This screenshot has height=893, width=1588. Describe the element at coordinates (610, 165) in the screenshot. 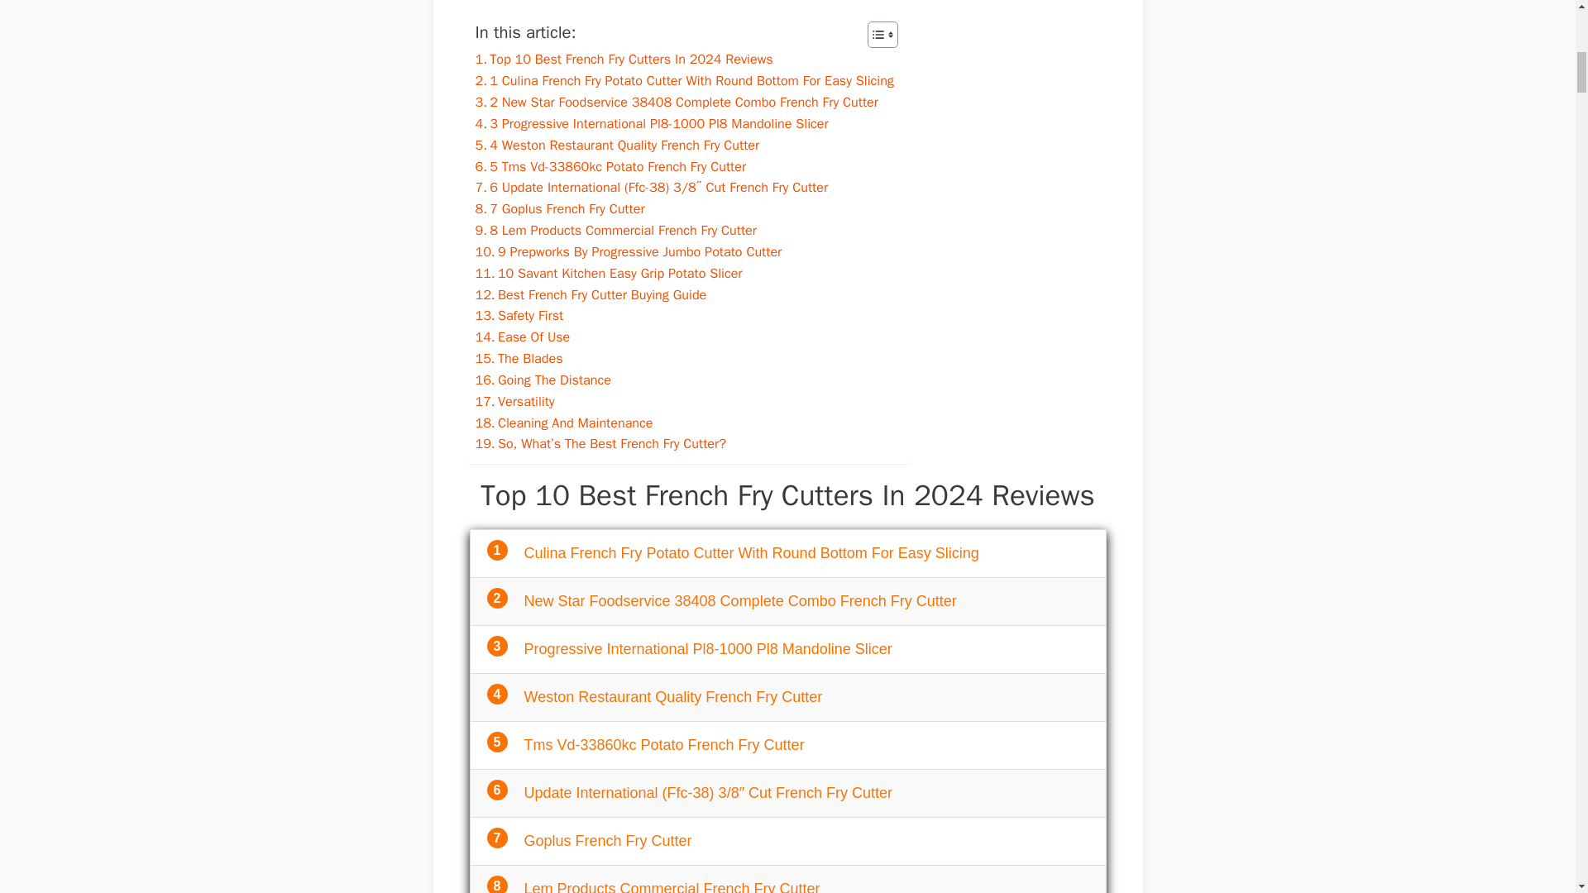

I see `5 Tms Vd-33860kc Potato French Fry Cutter` at that location.